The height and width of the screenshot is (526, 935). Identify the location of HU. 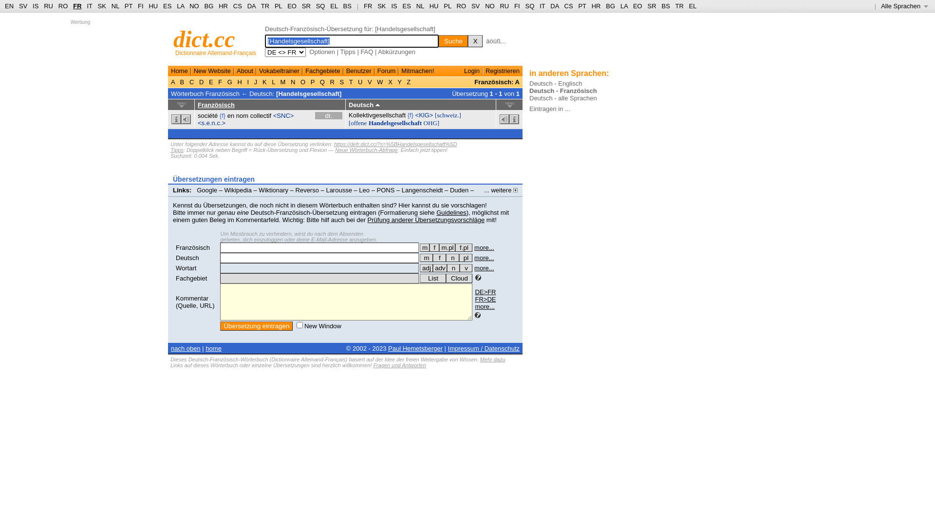
(434, 6).